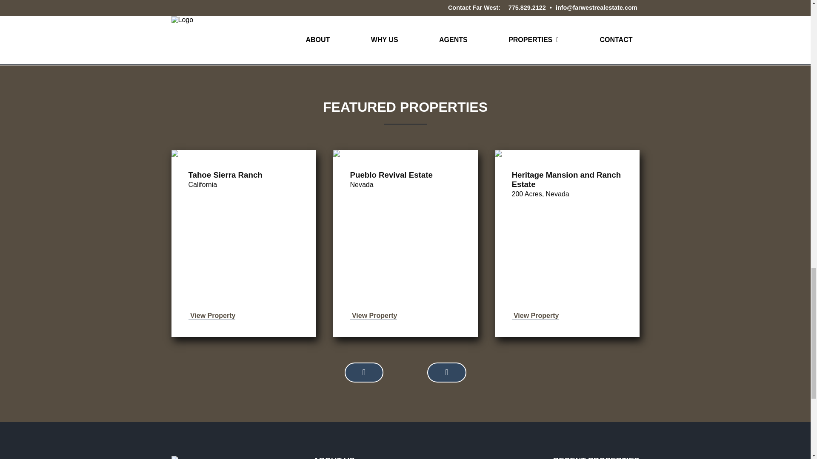 This screenshot has width=817, height=459. What do you see at coordinates (373, 316) in the screenshot?
I see ` View Property` at bounding box center [373, 316].